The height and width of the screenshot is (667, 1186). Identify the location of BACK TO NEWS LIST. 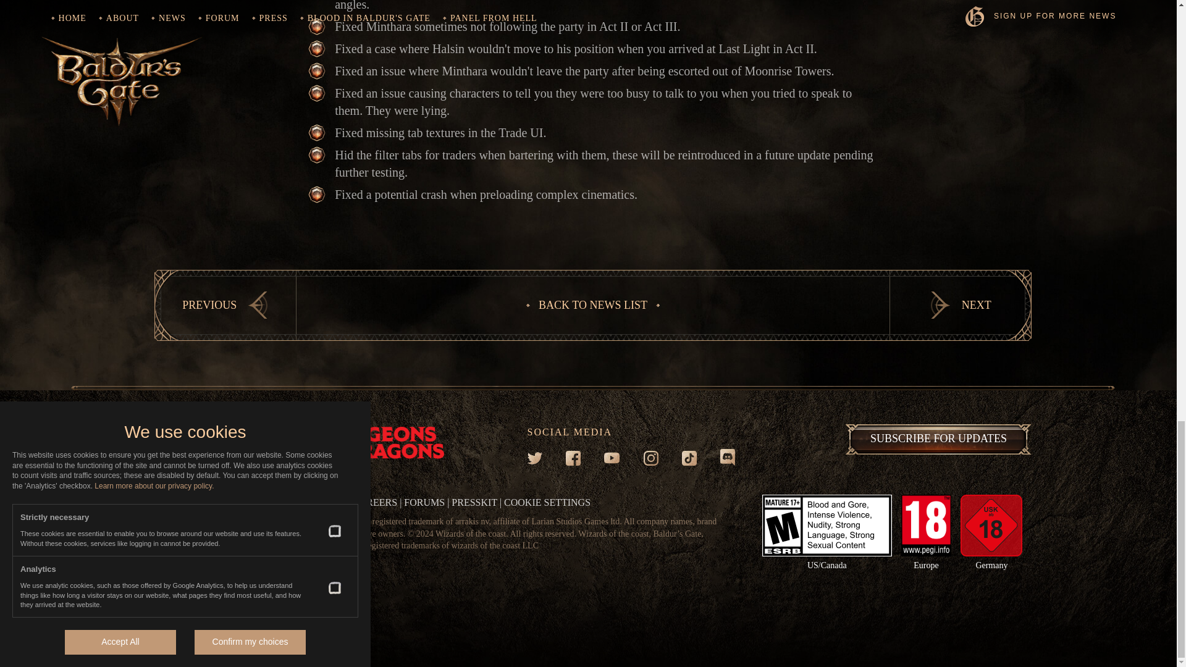
(593, 305).